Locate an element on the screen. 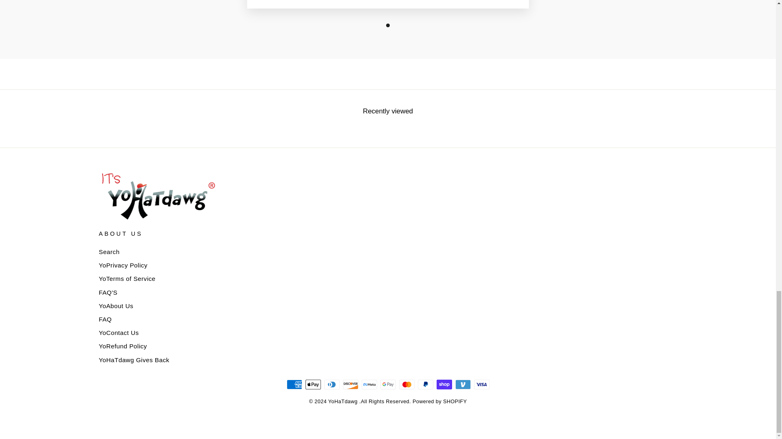  Discover is located at coordinates (350, 385).